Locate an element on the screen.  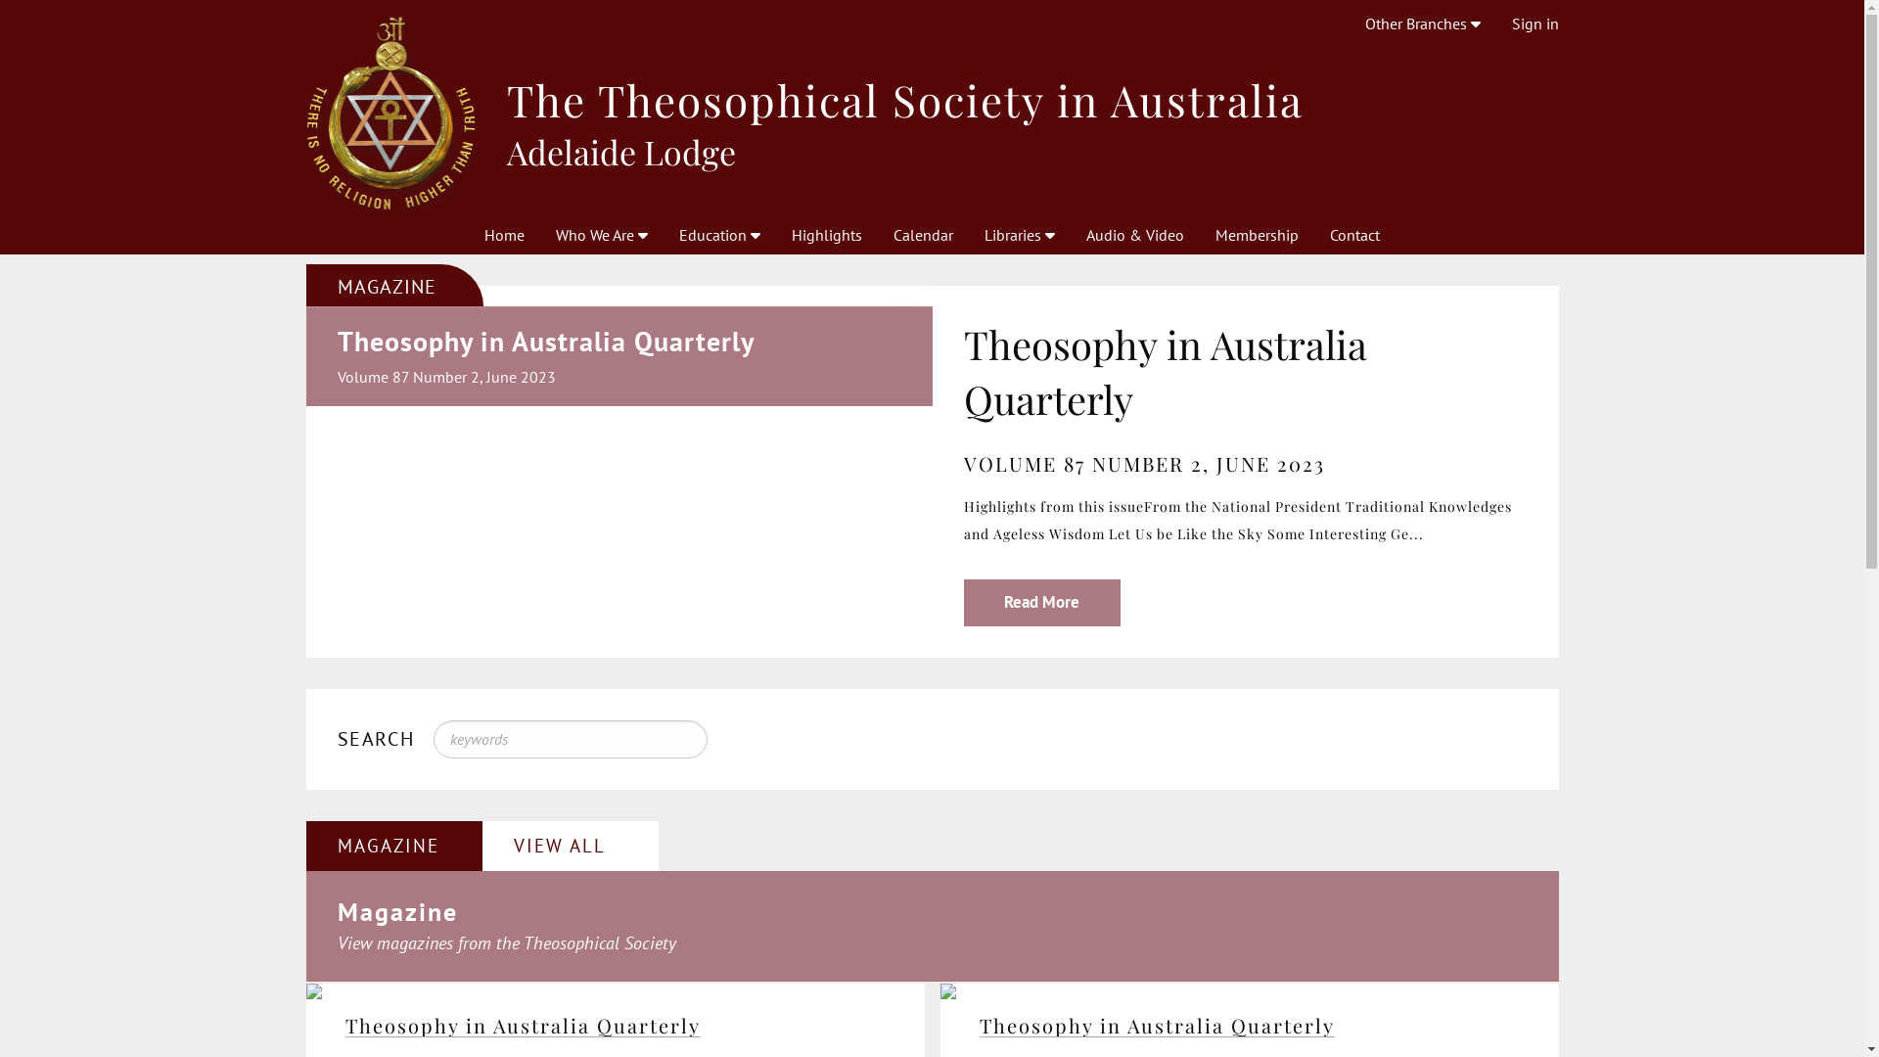
Other Branches is located at coordinates (1422, 23).